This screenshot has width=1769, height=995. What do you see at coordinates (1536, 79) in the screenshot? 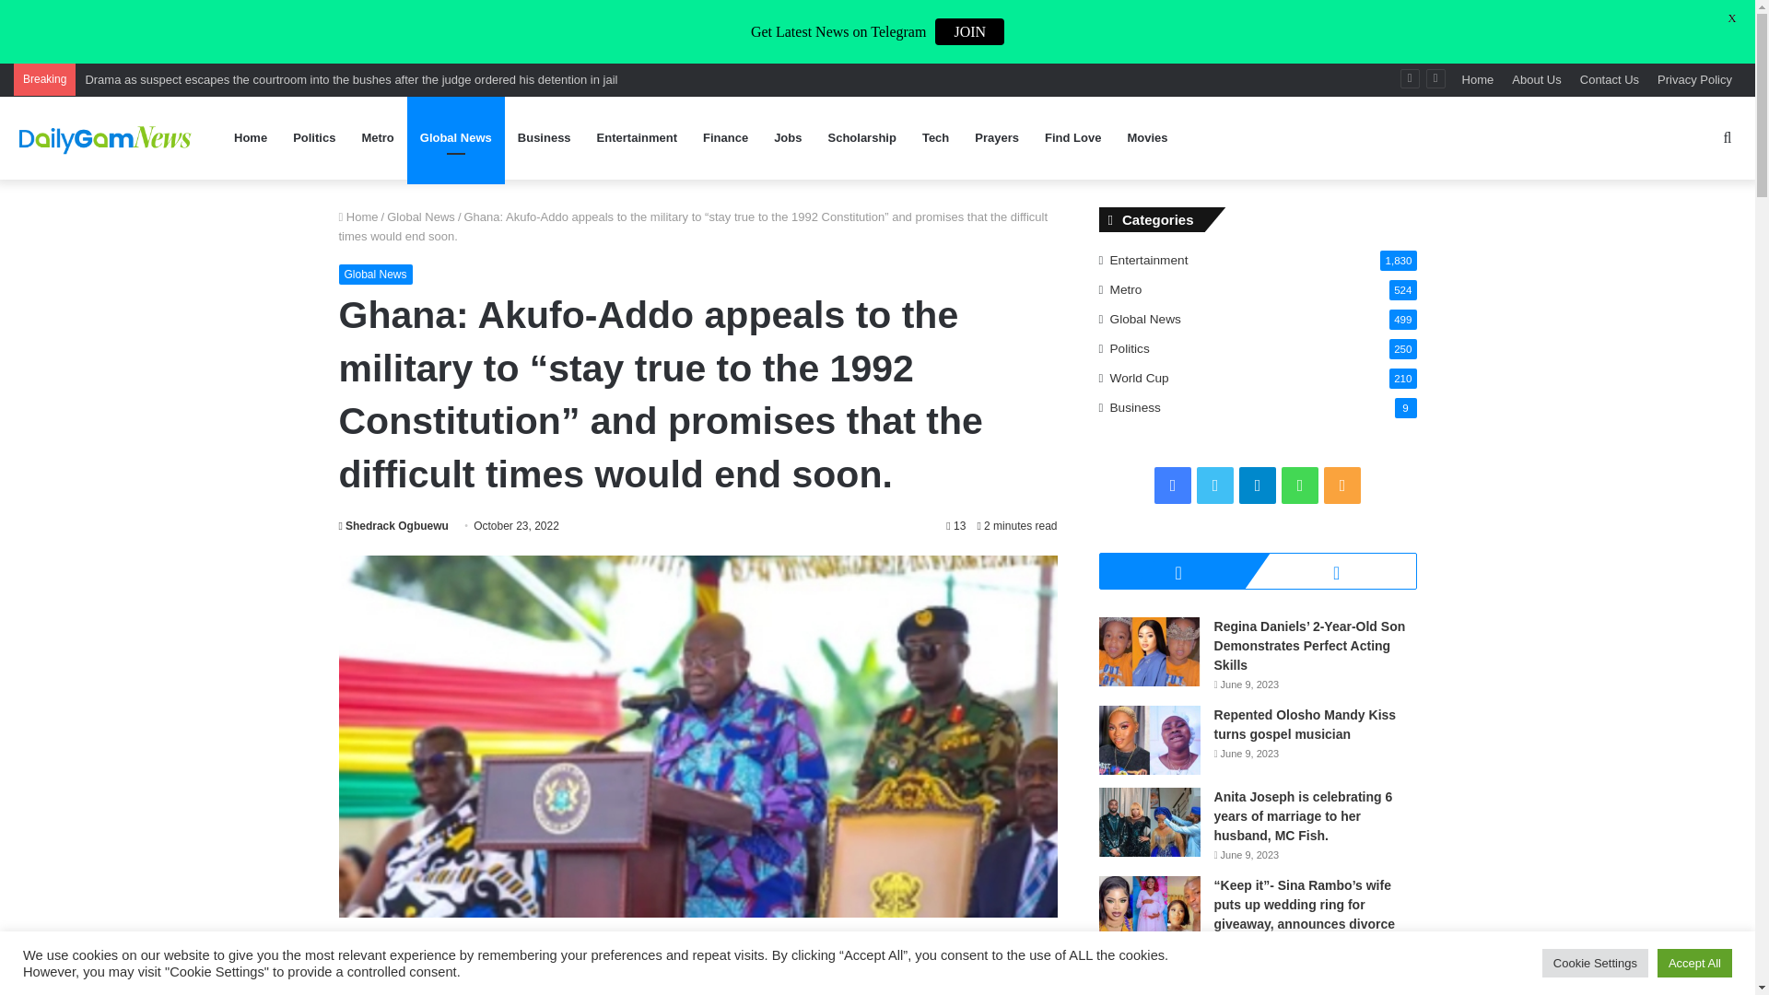
I see `About Us` at bounding box center [1536, 79].